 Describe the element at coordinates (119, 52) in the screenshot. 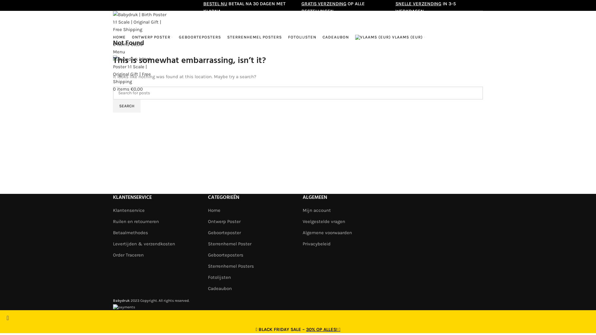

I see `Menu` at that location.